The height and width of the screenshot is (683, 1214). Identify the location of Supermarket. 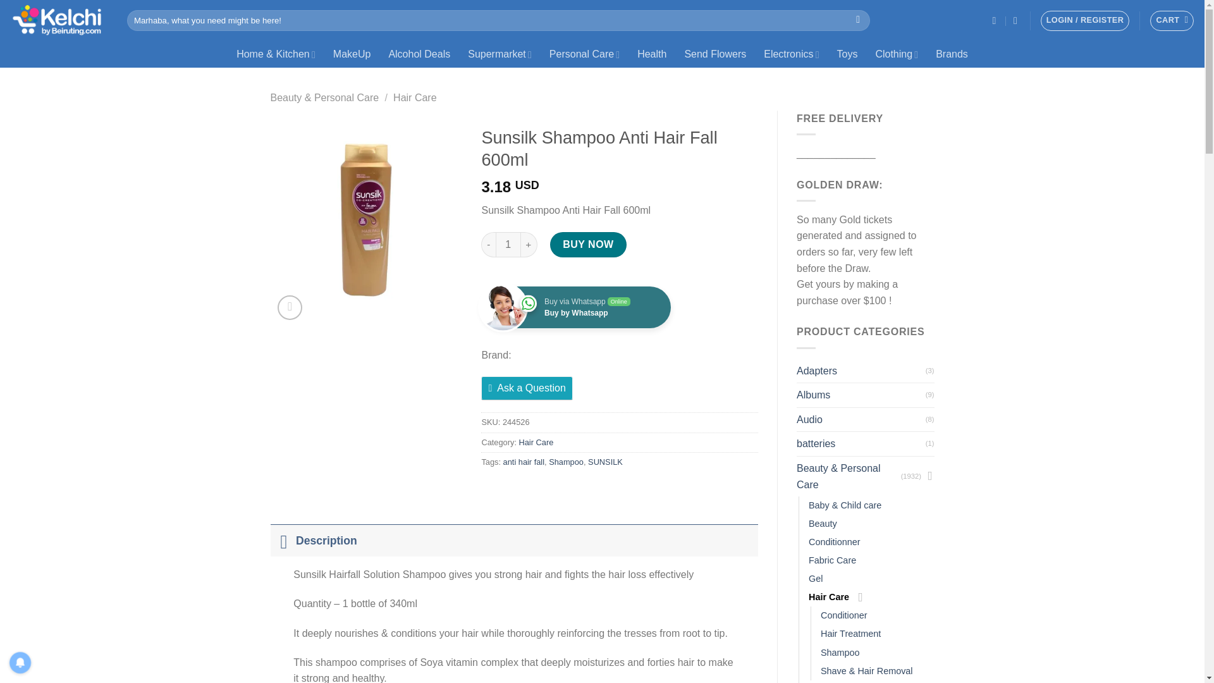
(500, 54).